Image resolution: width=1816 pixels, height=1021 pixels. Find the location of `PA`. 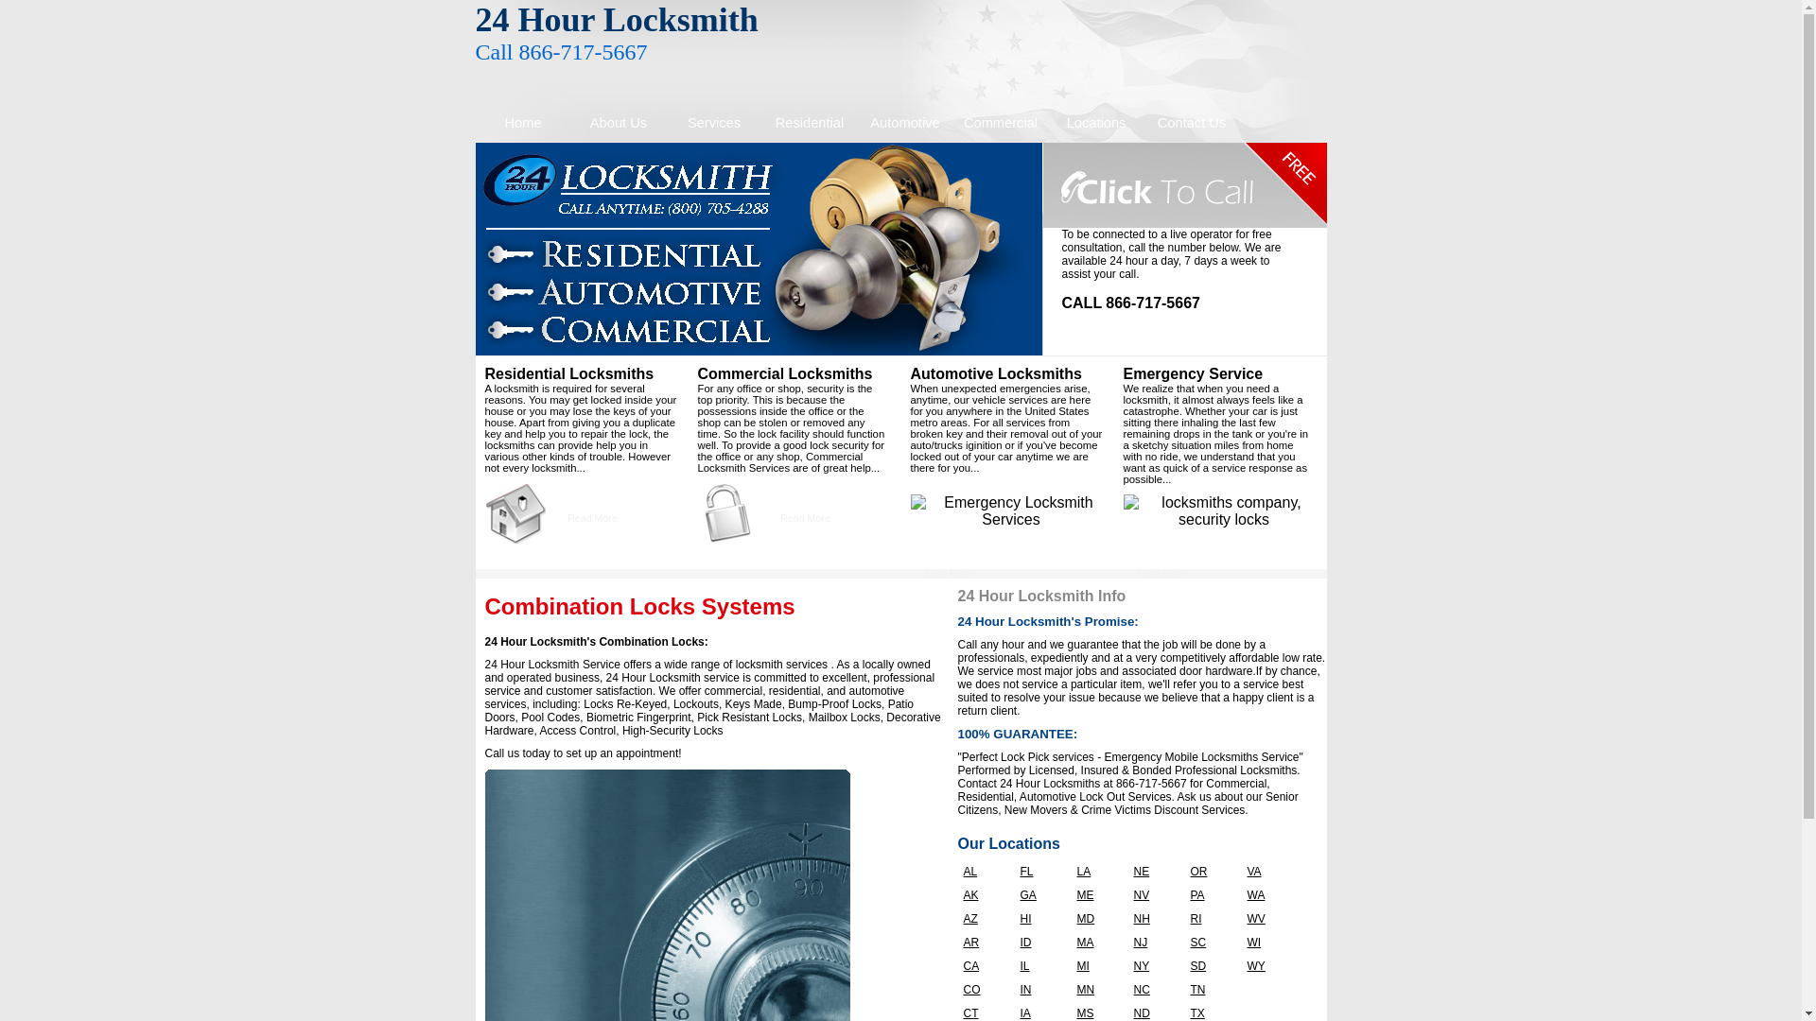

PA is located at coordinates (1211, 895).